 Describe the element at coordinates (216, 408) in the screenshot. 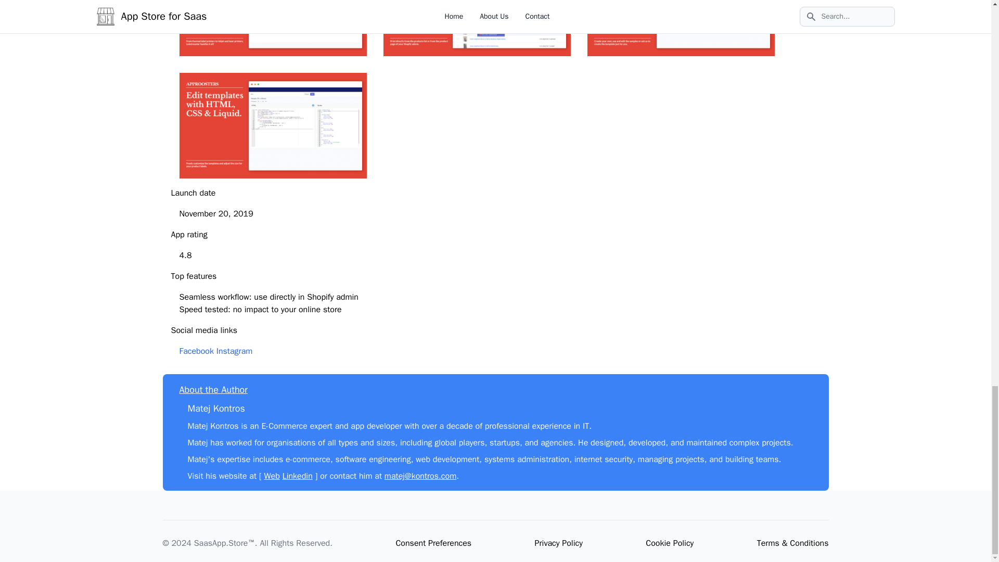

I see `Matej Kontros` at that location.